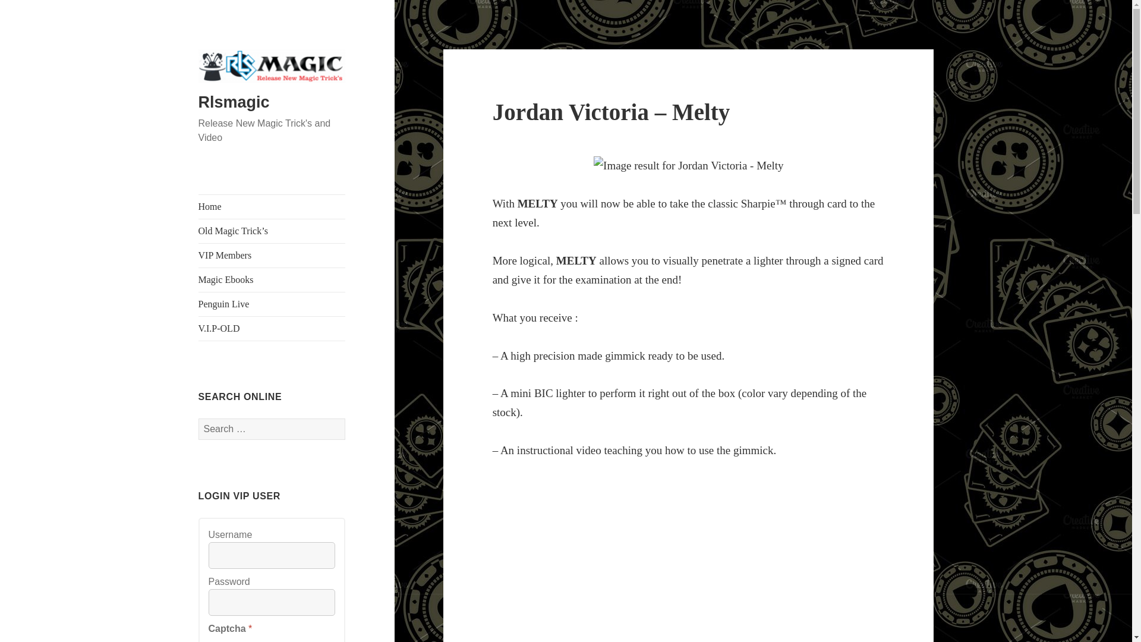 The image size is (1141, 642). What do you see at coordinates (272, 304) in the screenshot?
I see `Penguin Live` at bounding box center [272, 304].